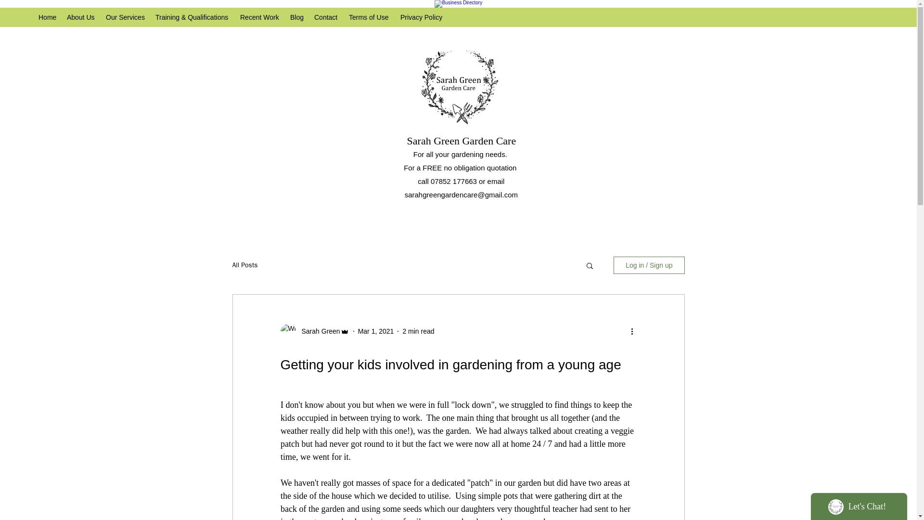 This screenshot has width=924, height=520. I want to click on Contact, so click(326, 17).